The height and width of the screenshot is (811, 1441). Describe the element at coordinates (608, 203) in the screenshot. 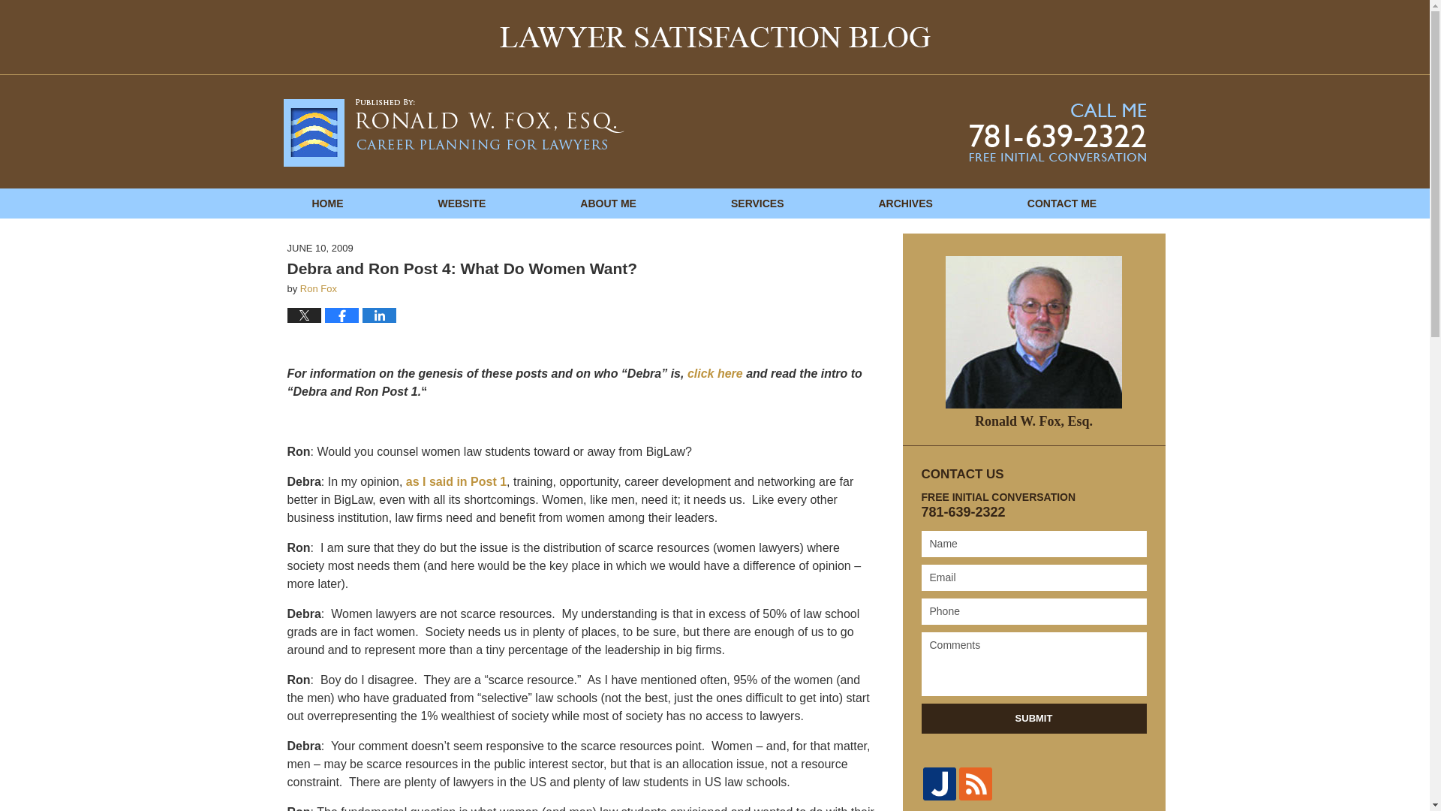

I see `ABOUT ME` at that location.